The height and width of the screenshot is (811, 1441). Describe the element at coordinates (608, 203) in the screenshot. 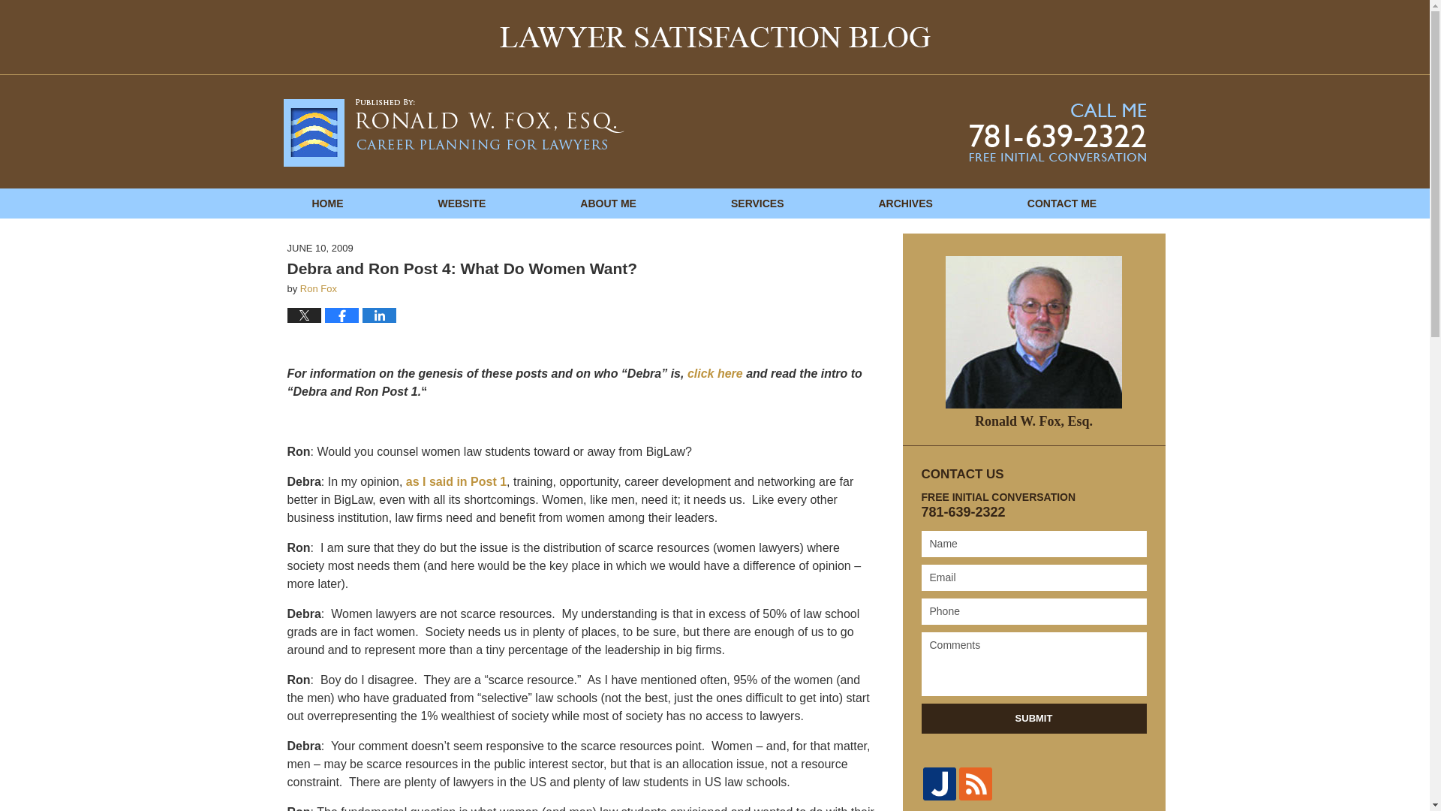

I see `ABOUT ME` at that location.